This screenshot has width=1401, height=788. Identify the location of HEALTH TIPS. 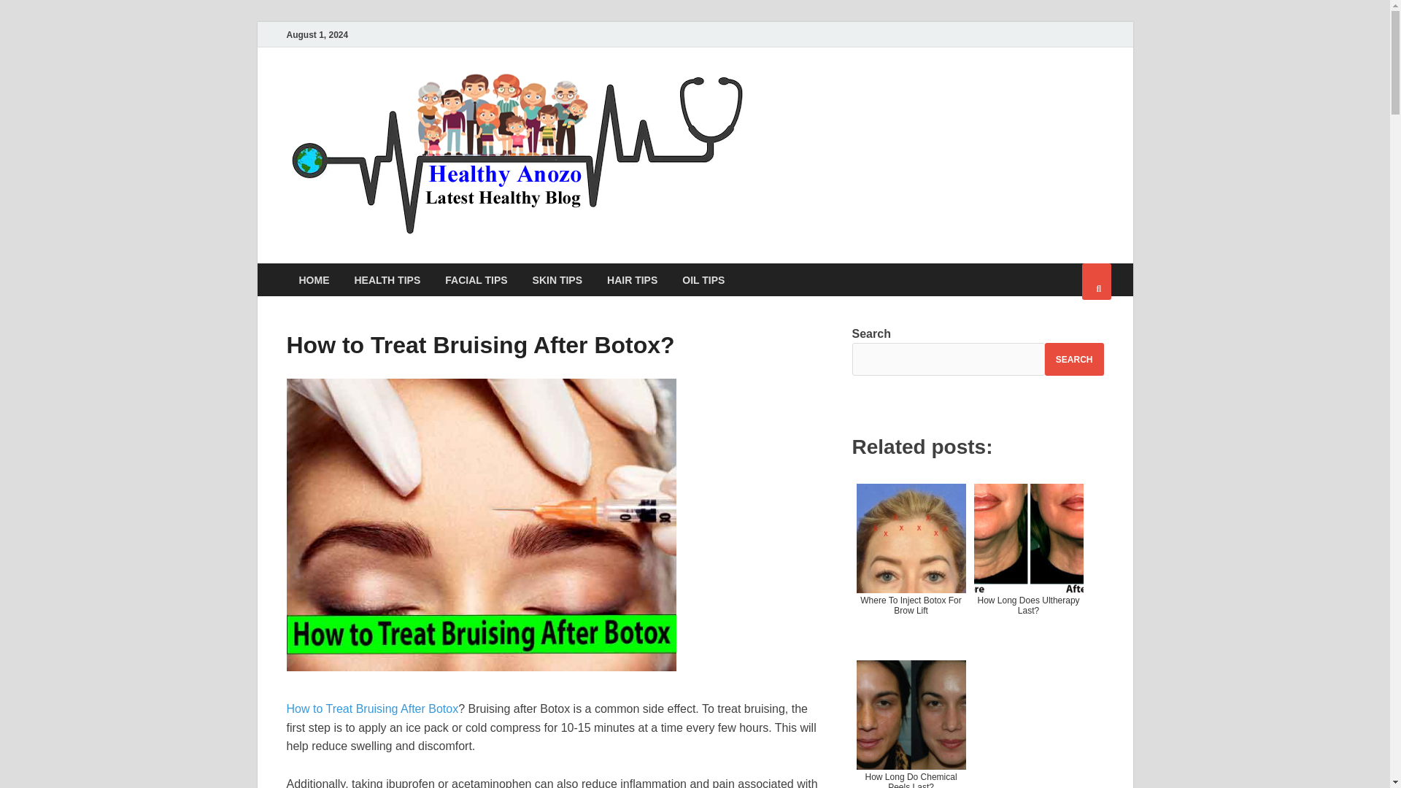
(387, 279).